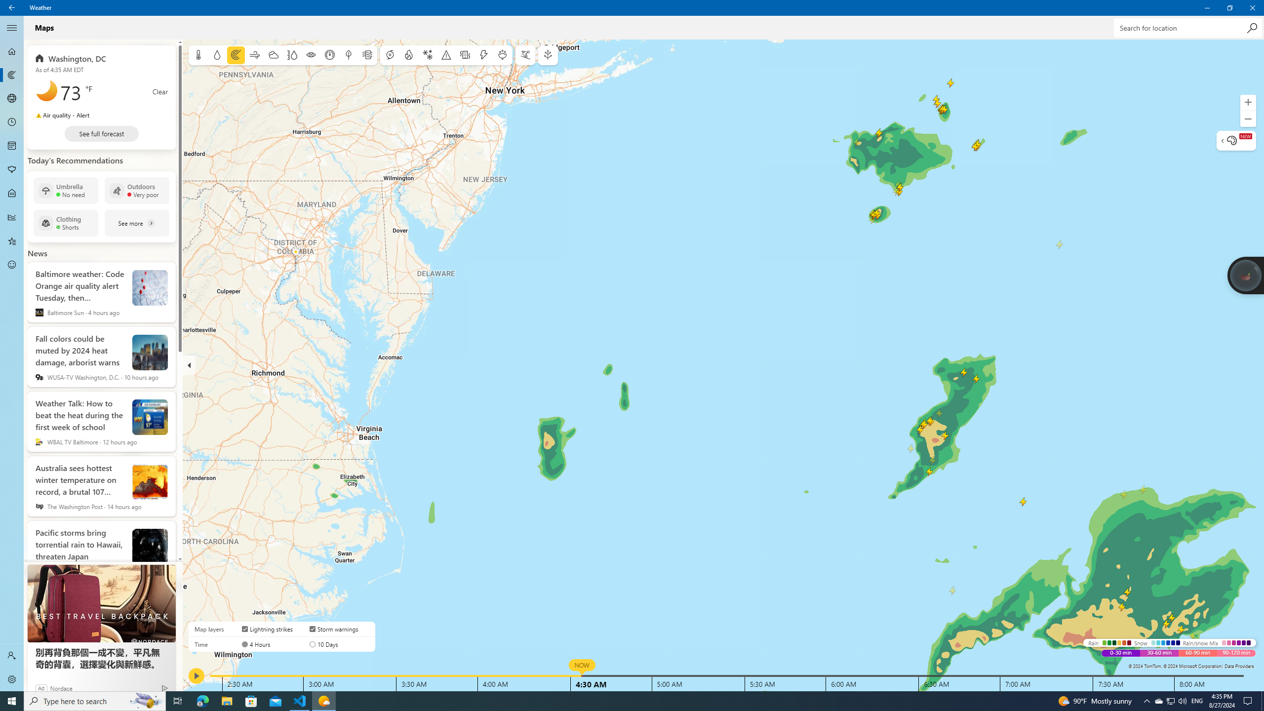 The width and height of the screenshot is (1264, 711). What do you see at coordinates (324, 701) in the screenshot?
I see `Weather - 1 running window` at bounding box center [324, 701].